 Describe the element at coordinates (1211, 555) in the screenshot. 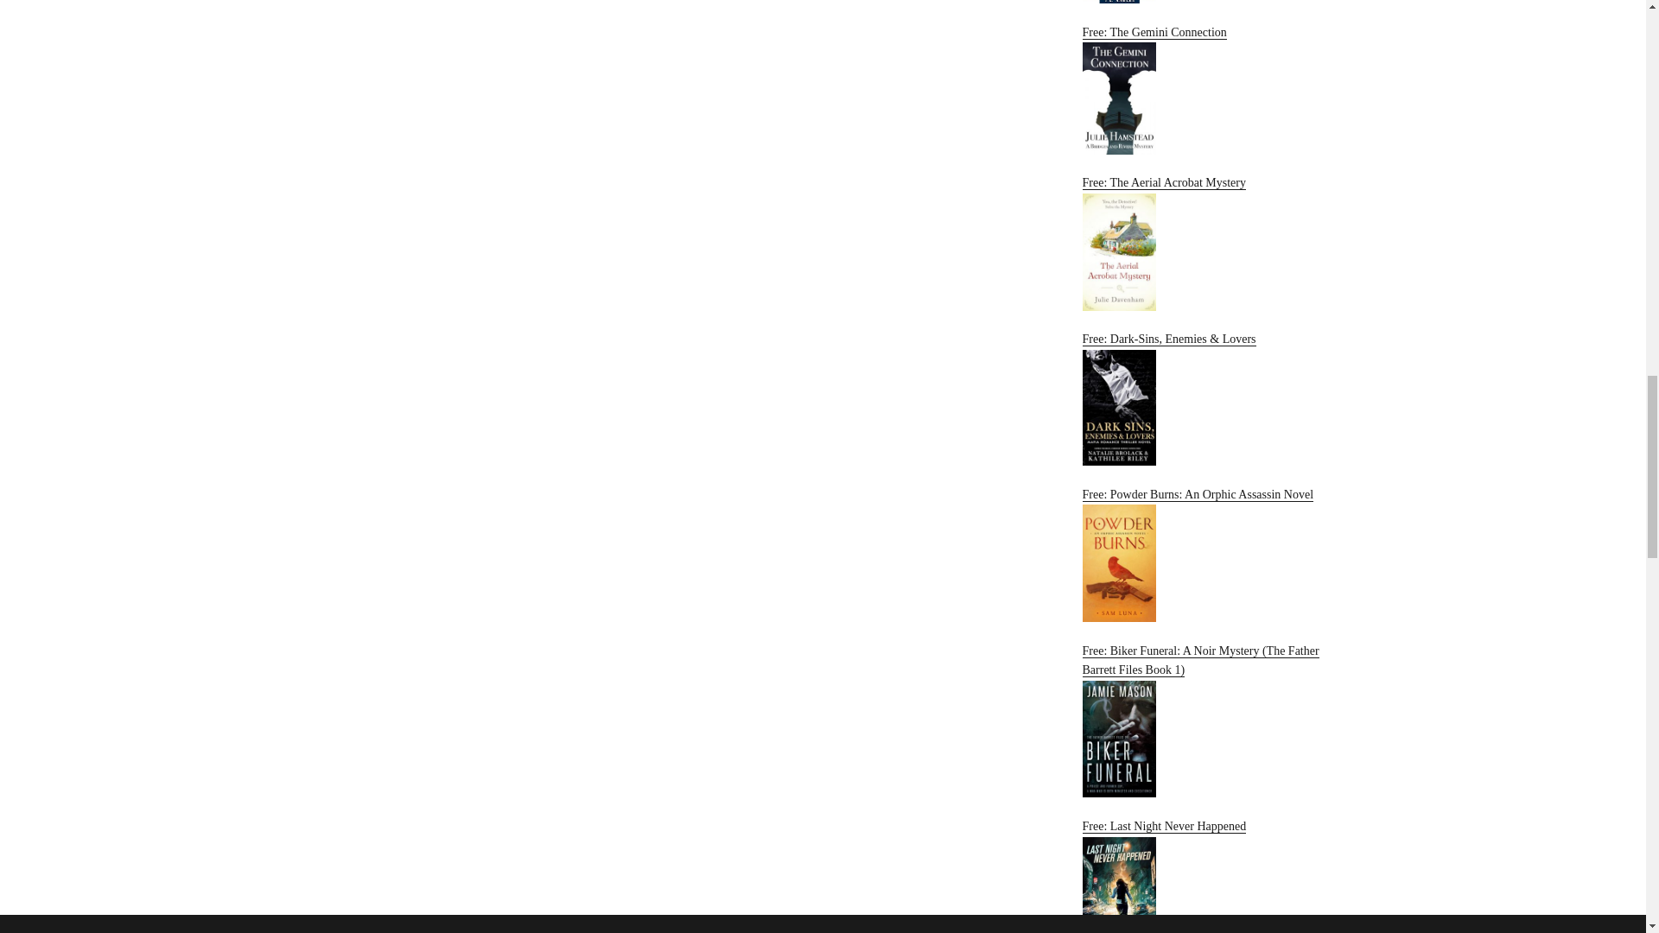

I see `Free: Powder Burns: An Orphic Assassin Novel` at that location.